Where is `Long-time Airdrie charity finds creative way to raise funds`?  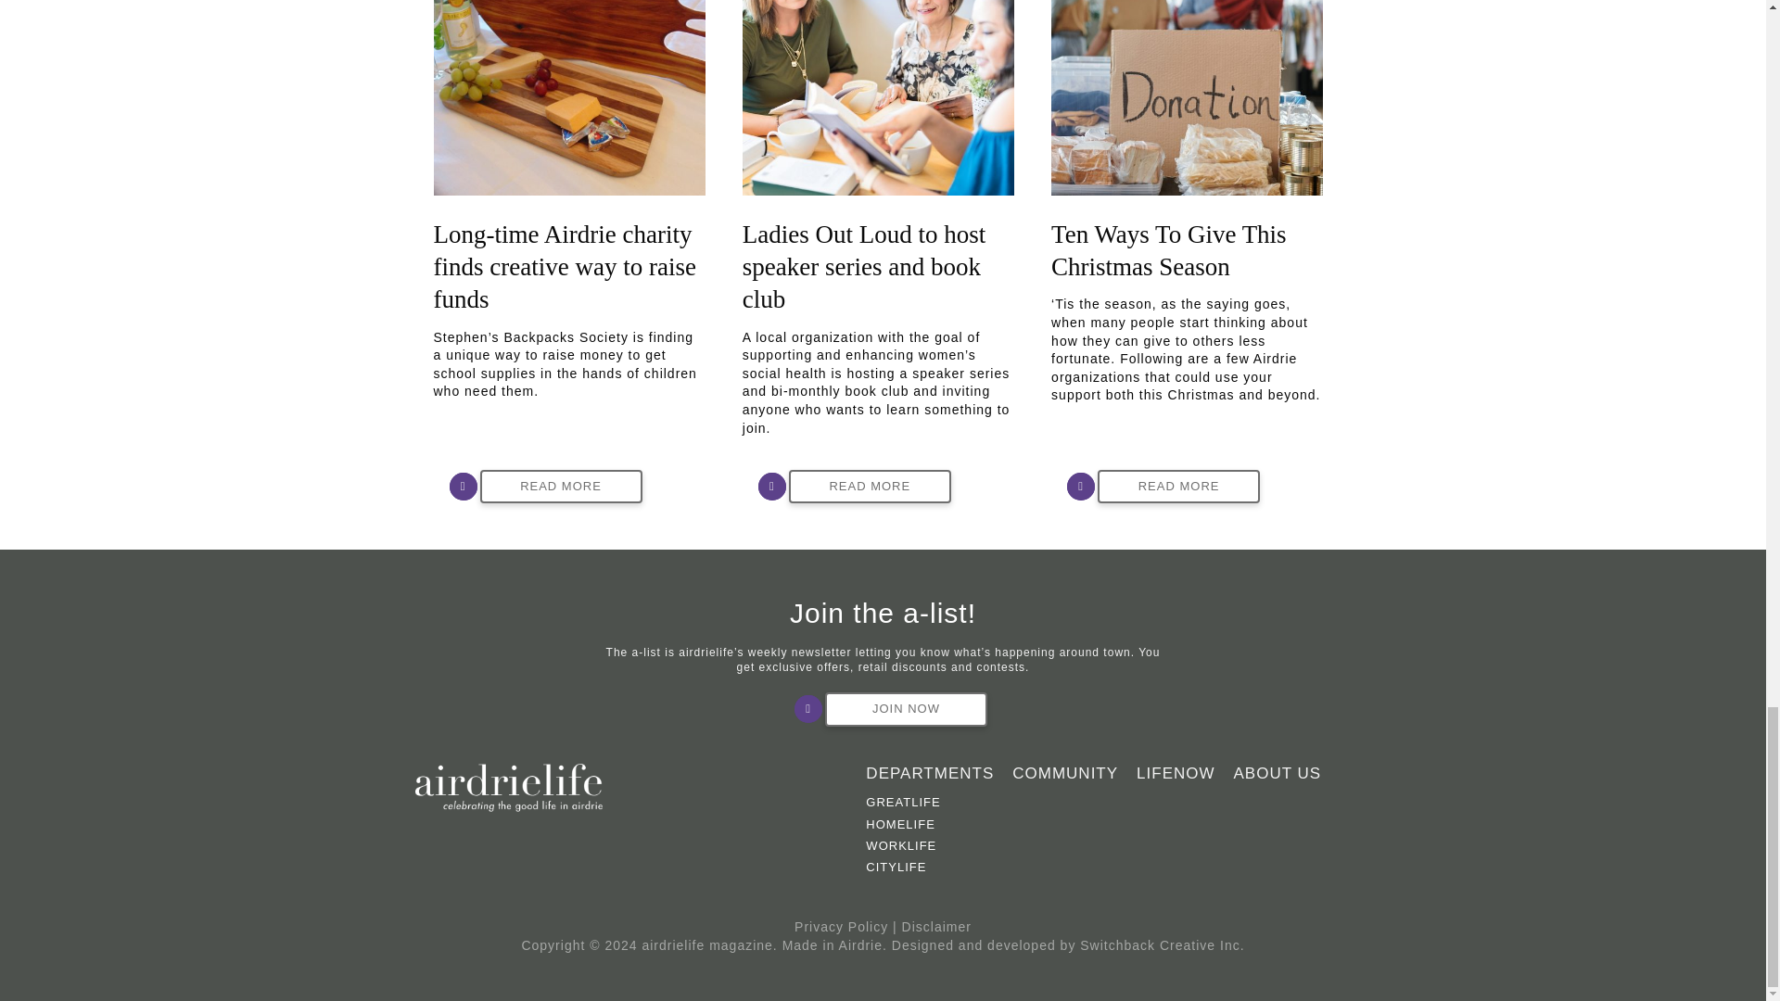
Long-time Airdrie charity finds creative way to raise funds is located at coordinates (569, 96).